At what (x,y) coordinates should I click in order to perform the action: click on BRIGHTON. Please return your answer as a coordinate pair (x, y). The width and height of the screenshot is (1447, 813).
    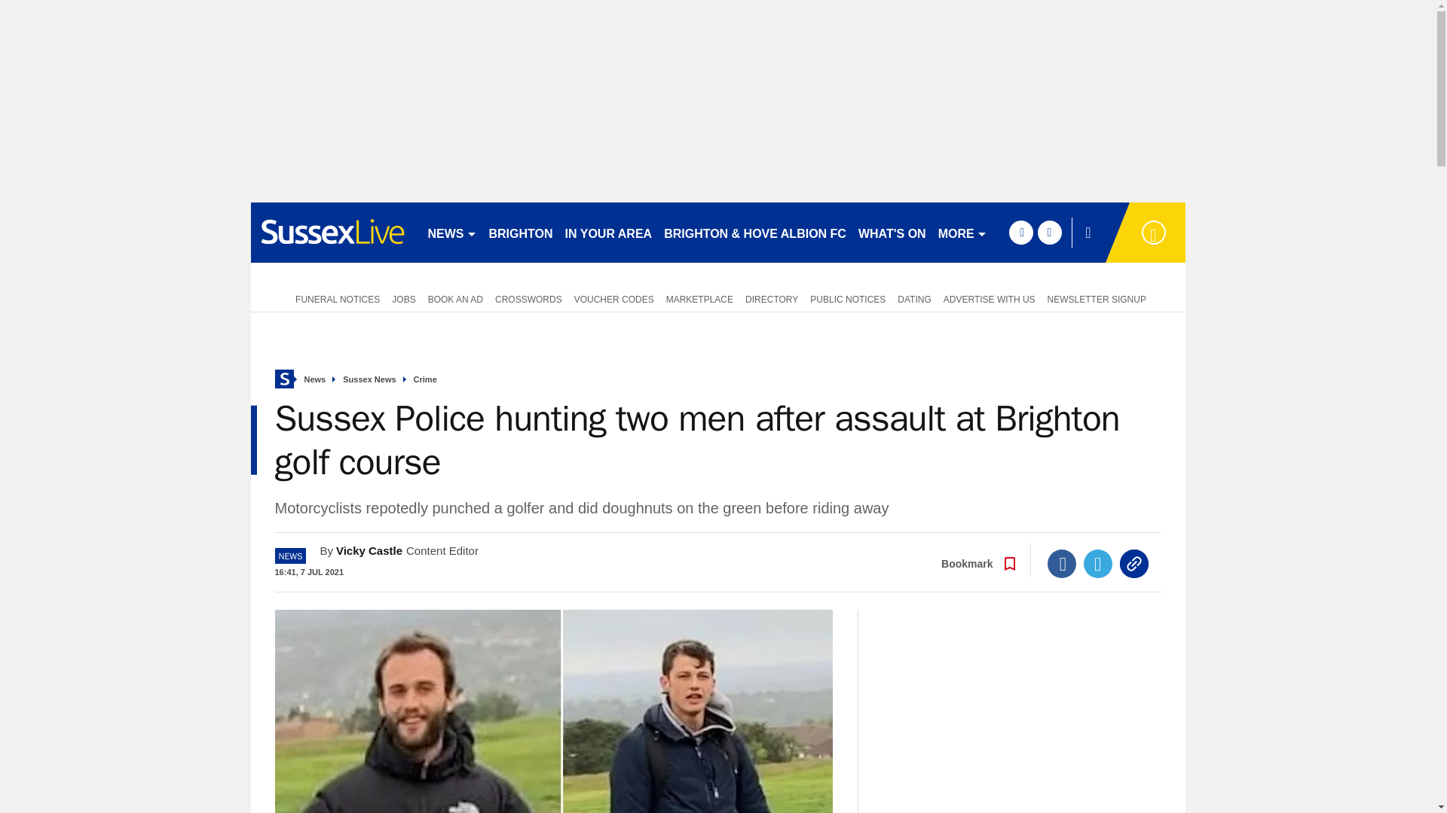
    Looking at the image, I should click on (520, 232).